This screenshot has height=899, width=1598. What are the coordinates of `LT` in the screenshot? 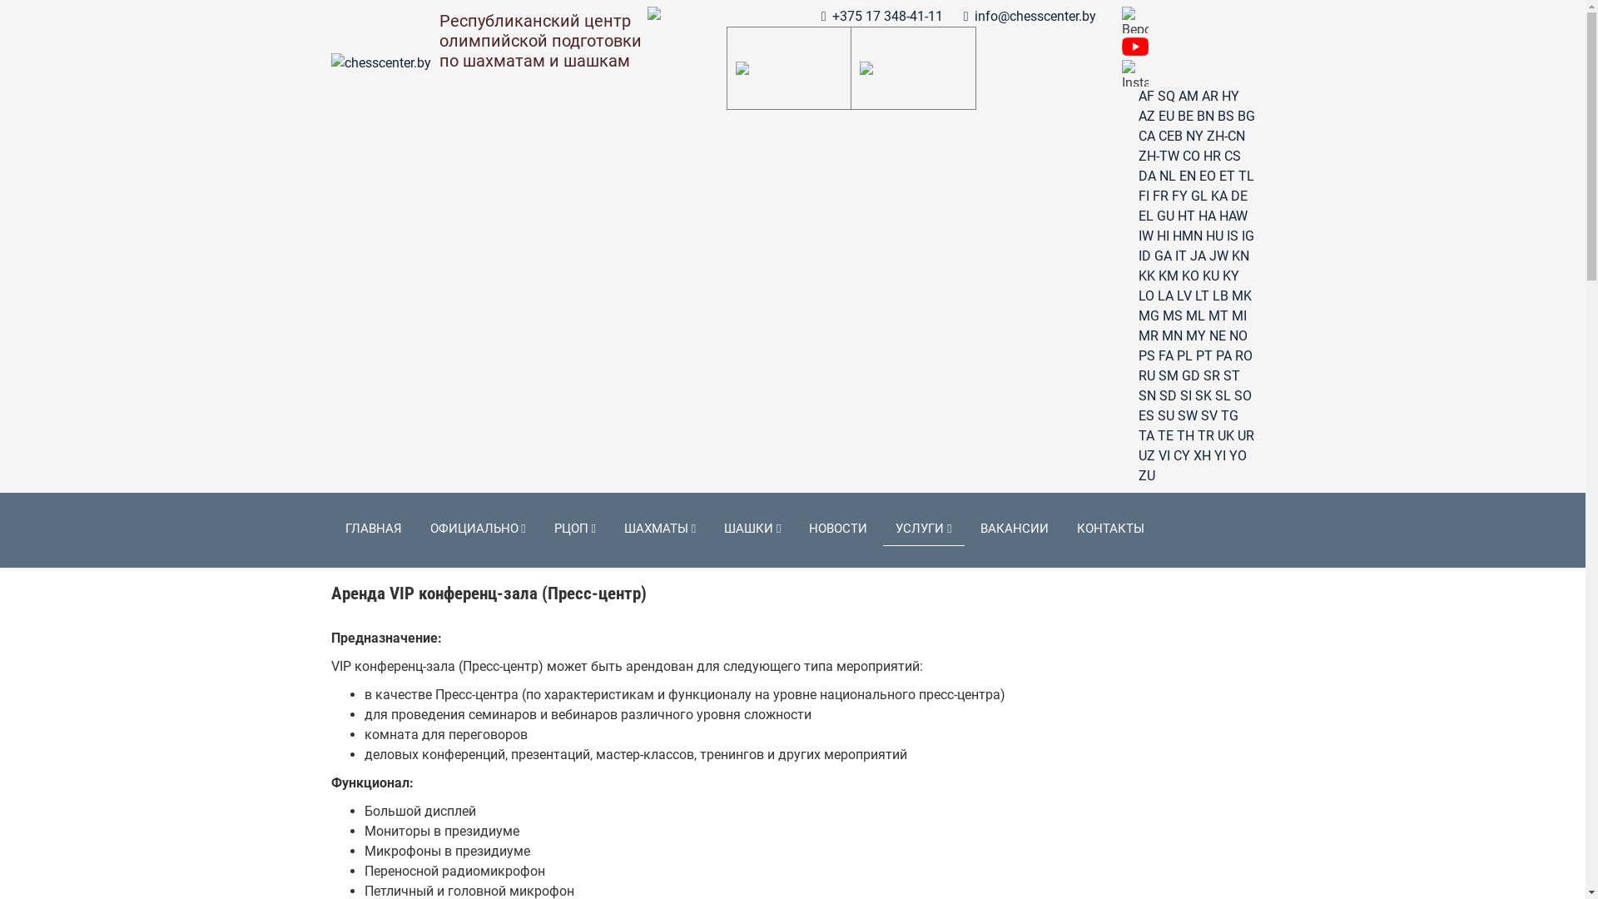 It's located at (1202, 296).